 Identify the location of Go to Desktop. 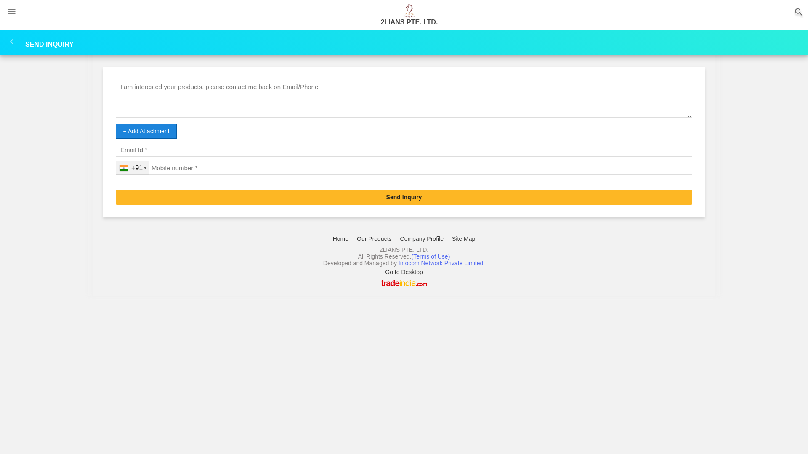
(404, 272).